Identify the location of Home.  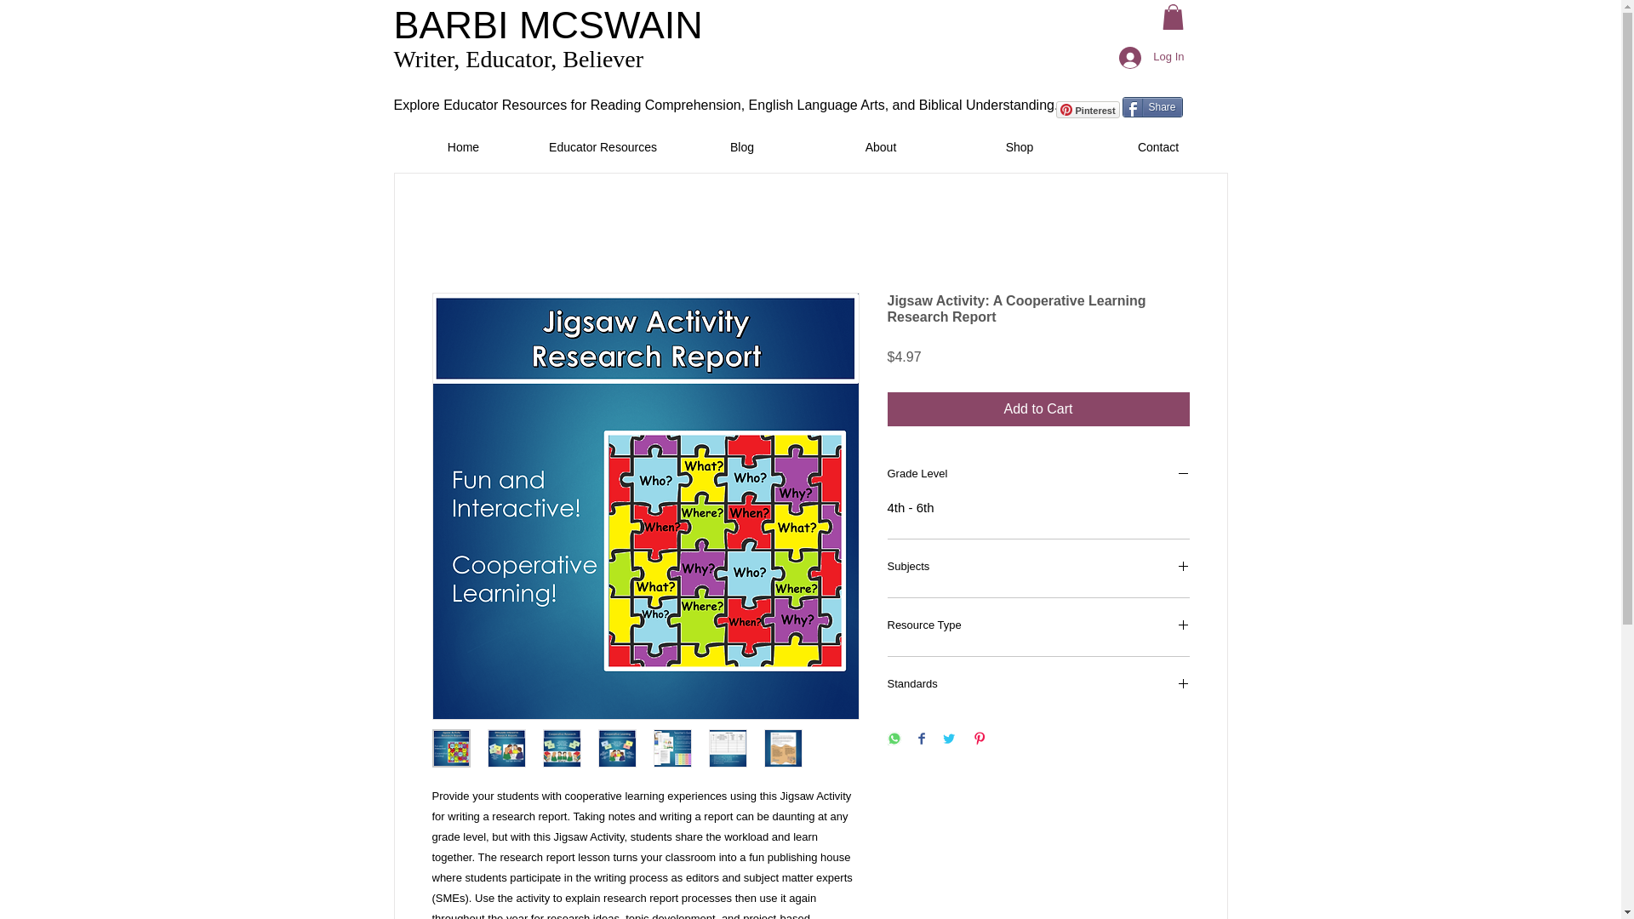
(463, 146).